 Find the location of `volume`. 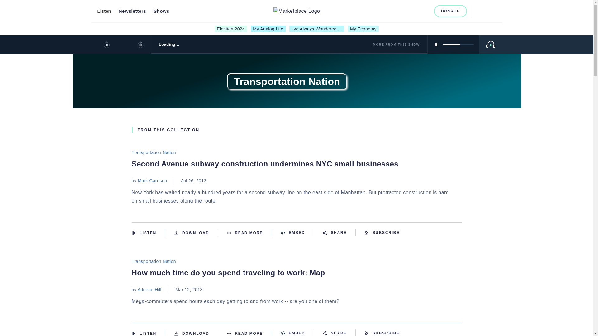

volume is located at coordinates (458, 44).